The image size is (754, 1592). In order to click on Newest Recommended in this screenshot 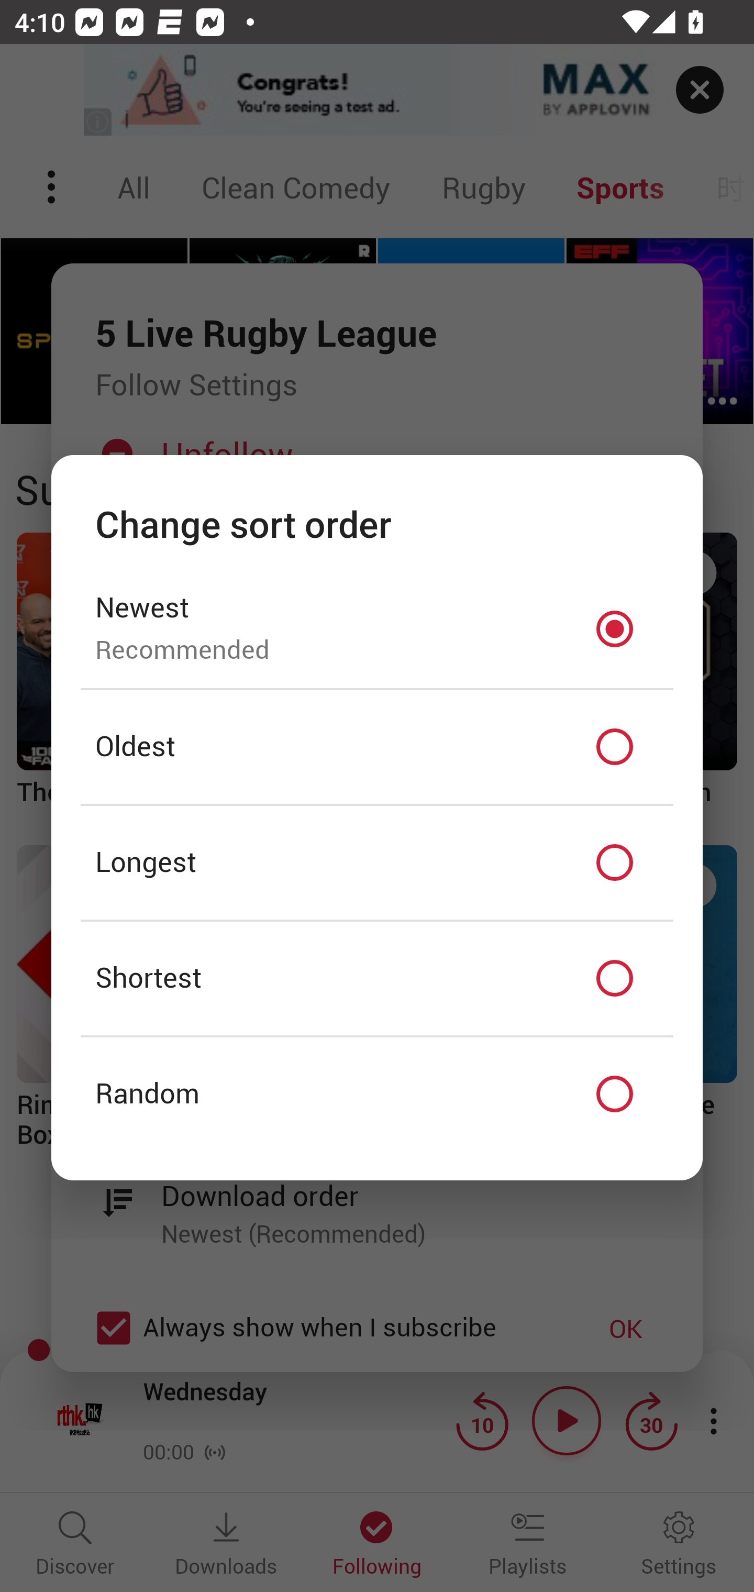, I will do `click(377, 628)`.